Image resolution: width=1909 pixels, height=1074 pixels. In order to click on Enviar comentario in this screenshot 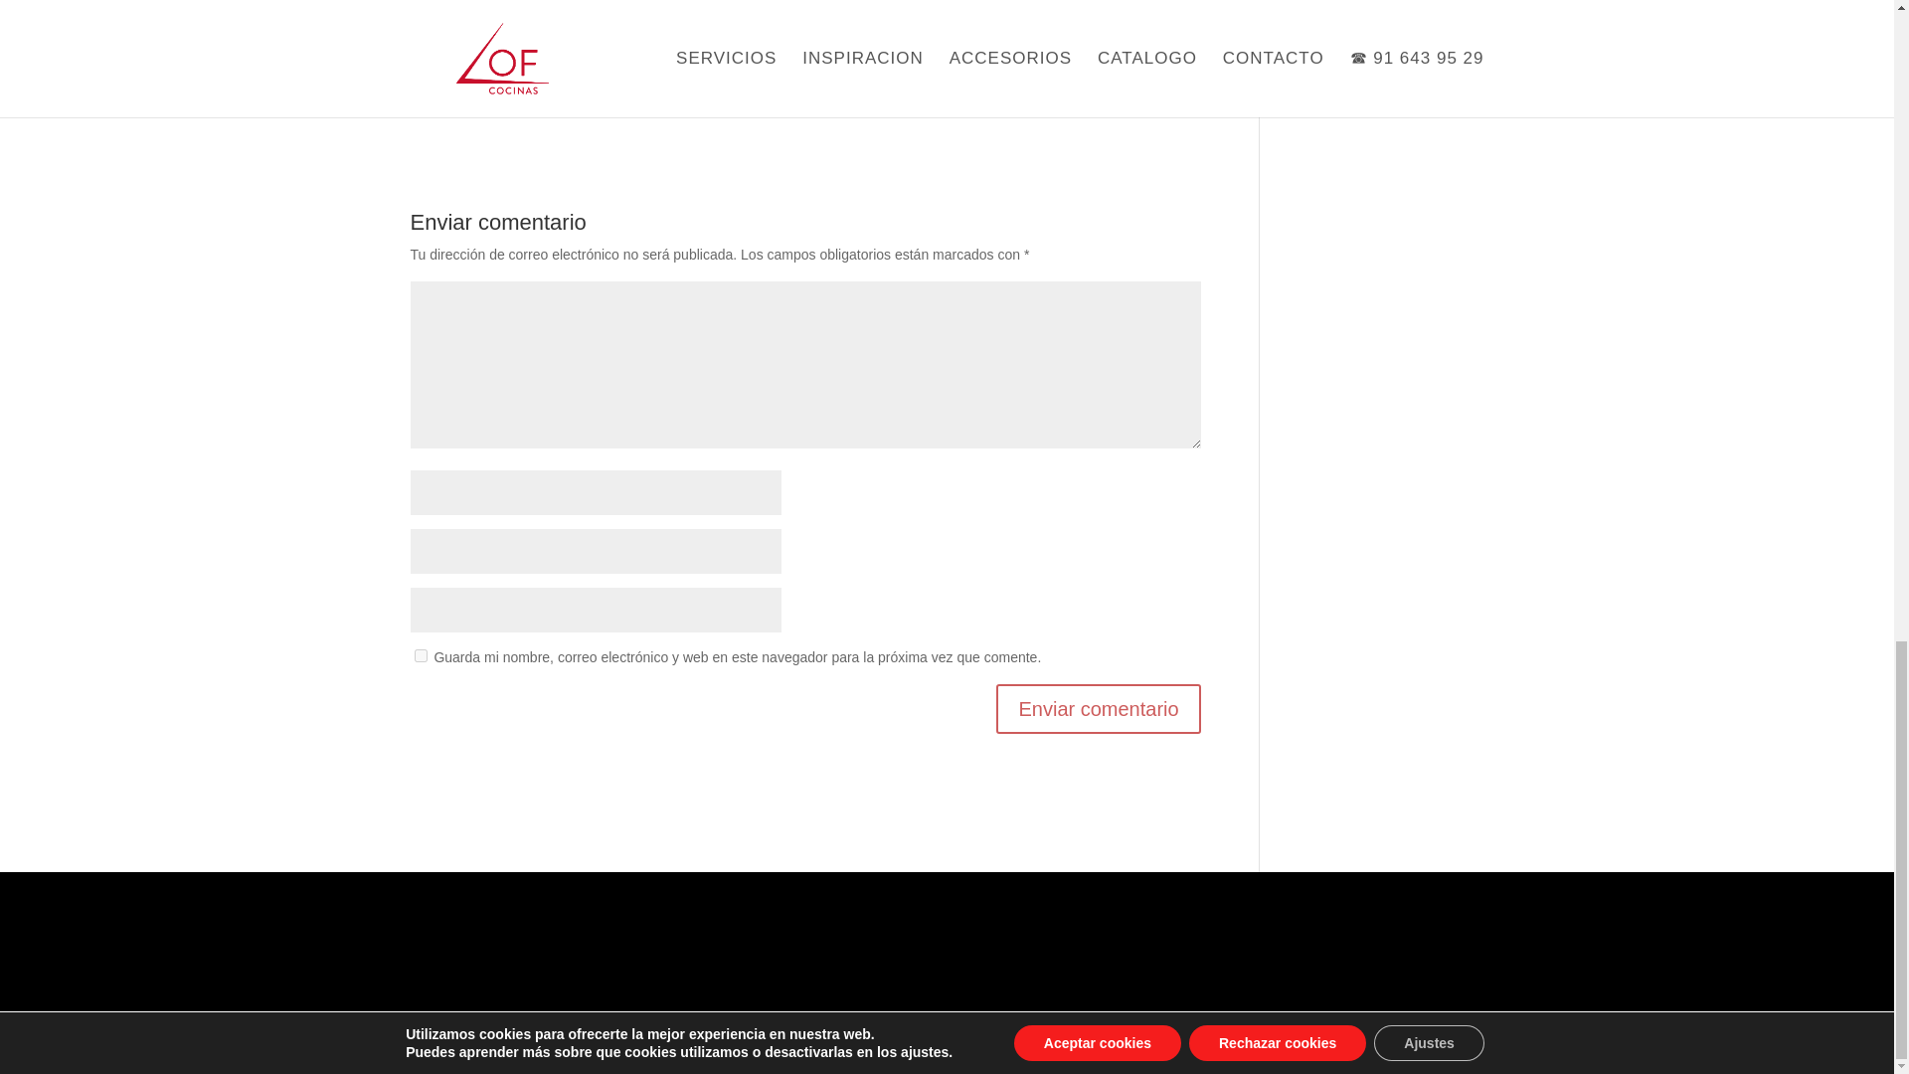, I will do `click(1098, 708)`.